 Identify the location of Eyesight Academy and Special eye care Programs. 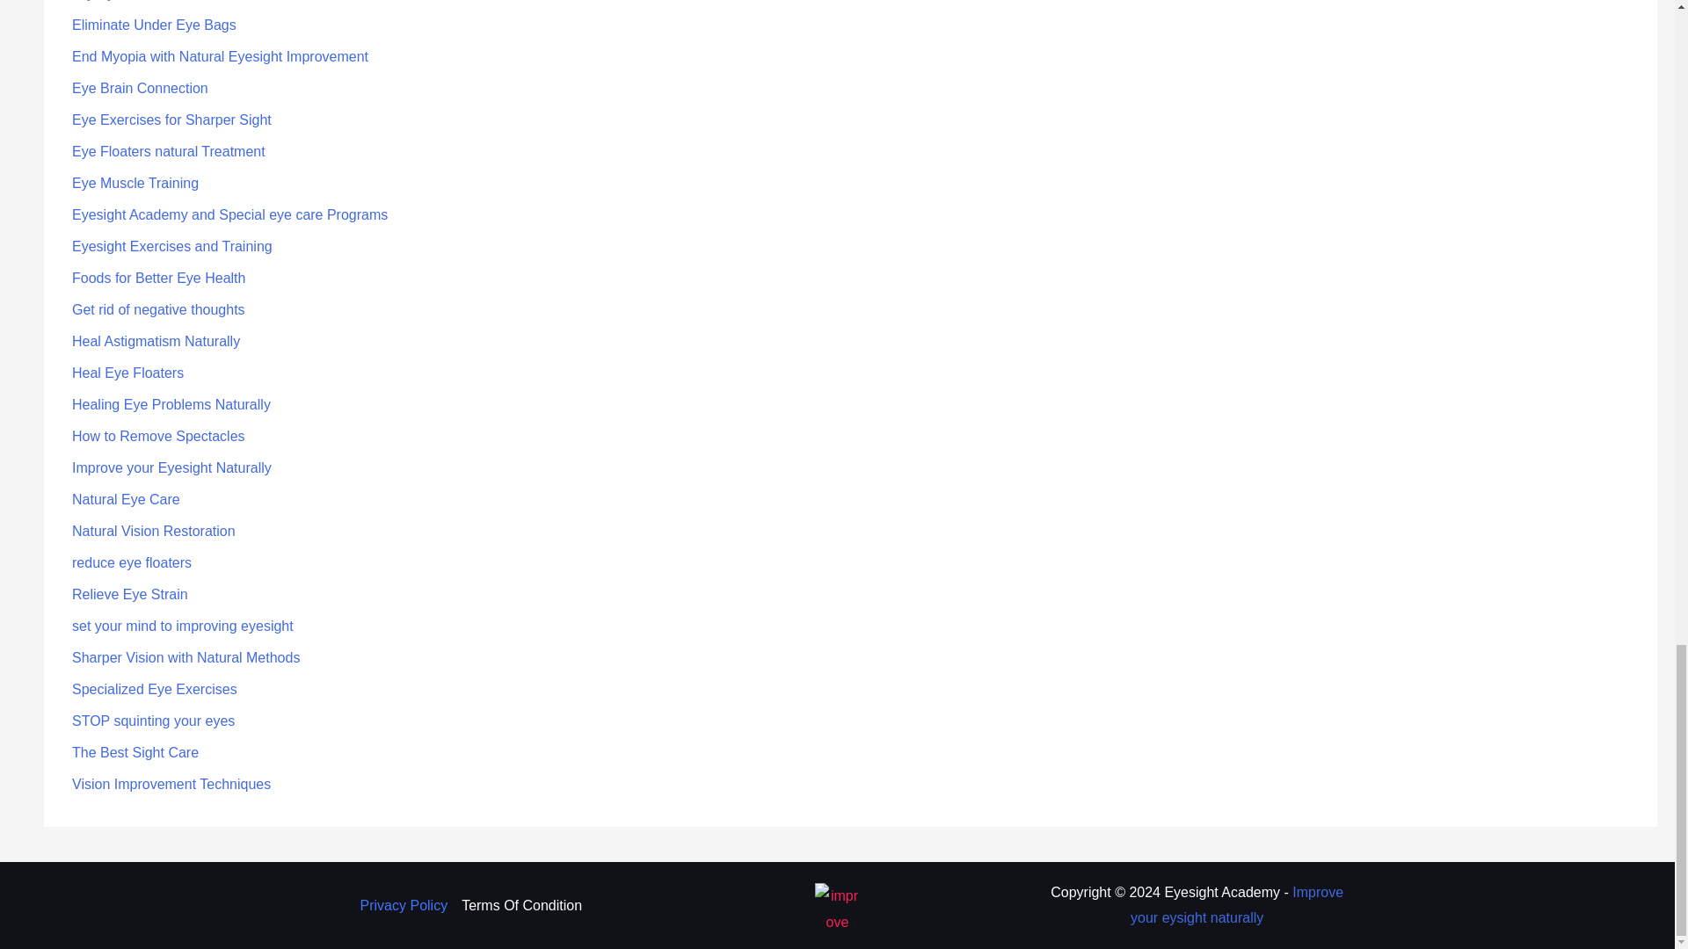
(230, 214).